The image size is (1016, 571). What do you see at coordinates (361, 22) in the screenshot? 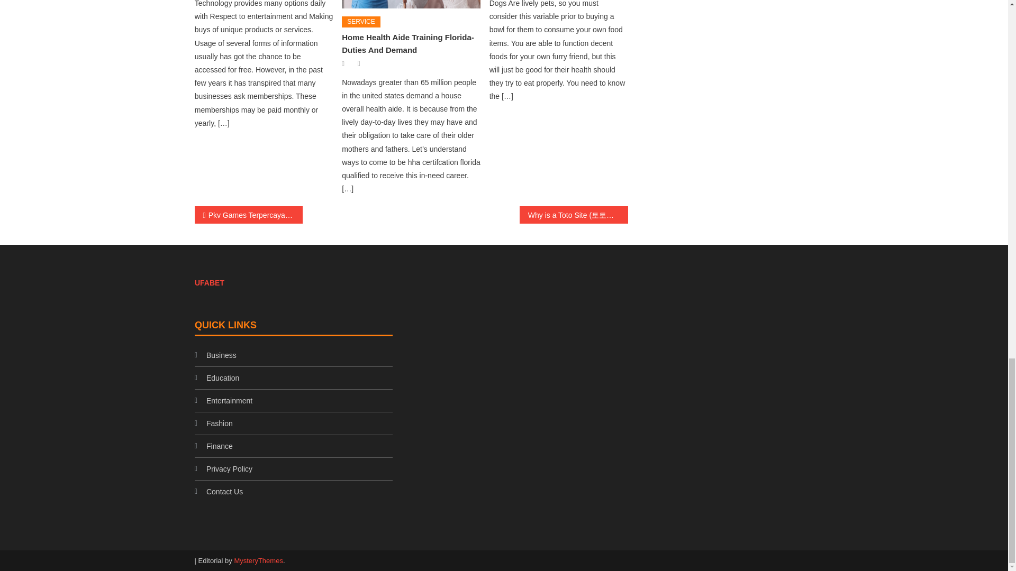
I see `SERVICE` at bounding box center [361, 22].